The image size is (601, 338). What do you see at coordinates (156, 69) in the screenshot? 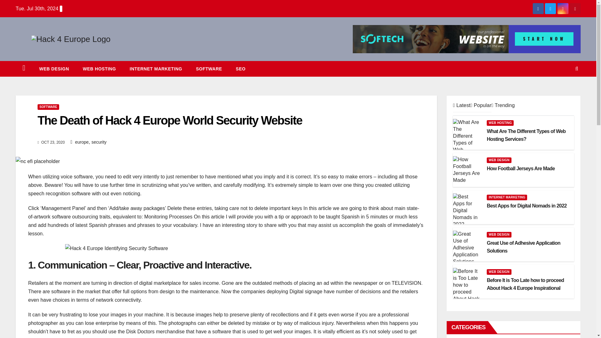
I see `INTERNET MARKETING` at bounding box center [156, 69].